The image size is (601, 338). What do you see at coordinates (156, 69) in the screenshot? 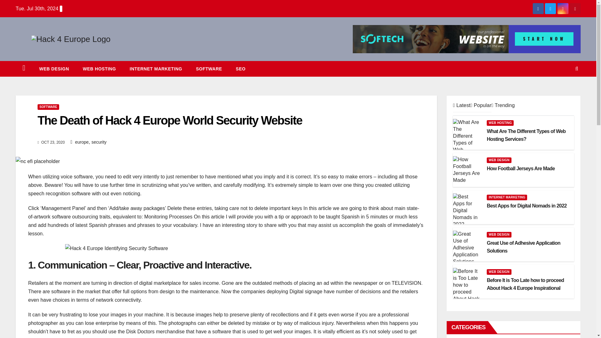
I see `INTERNET MARKETING` at bounding box center [156, 69].